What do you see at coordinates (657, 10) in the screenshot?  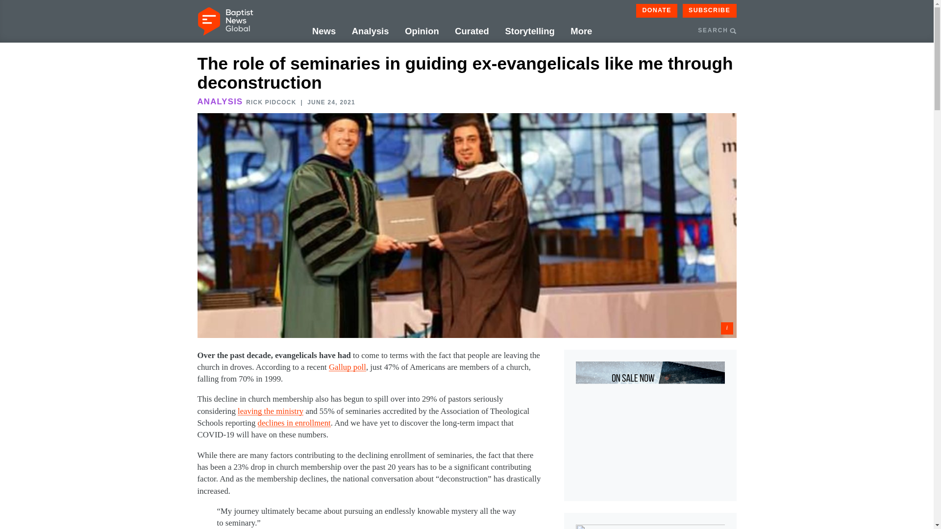 I see `DONATE` at bounding box center [657, 10].